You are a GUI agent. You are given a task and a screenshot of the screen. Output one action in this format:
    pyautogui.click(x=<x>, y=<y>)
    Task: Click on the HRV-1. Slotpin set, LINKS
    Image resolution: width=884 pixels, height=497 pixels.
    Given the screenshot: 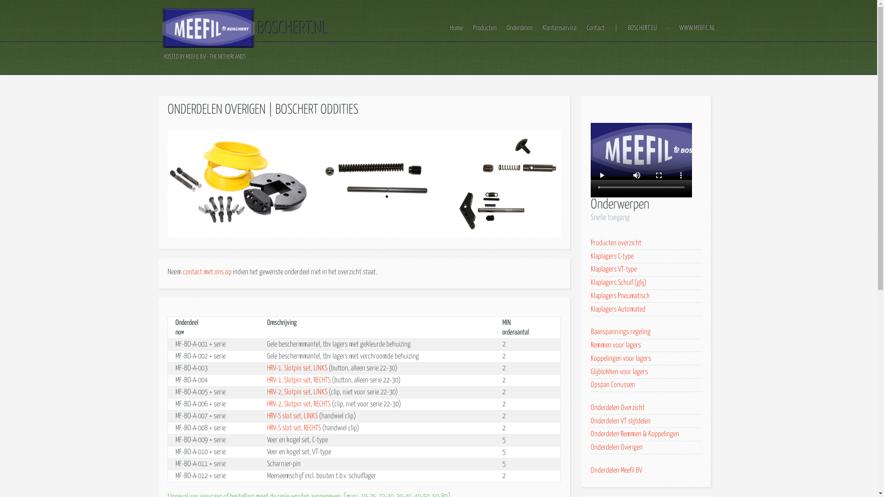 What is the action you would take?
    pyautogui.click(x=297, y=368)
    